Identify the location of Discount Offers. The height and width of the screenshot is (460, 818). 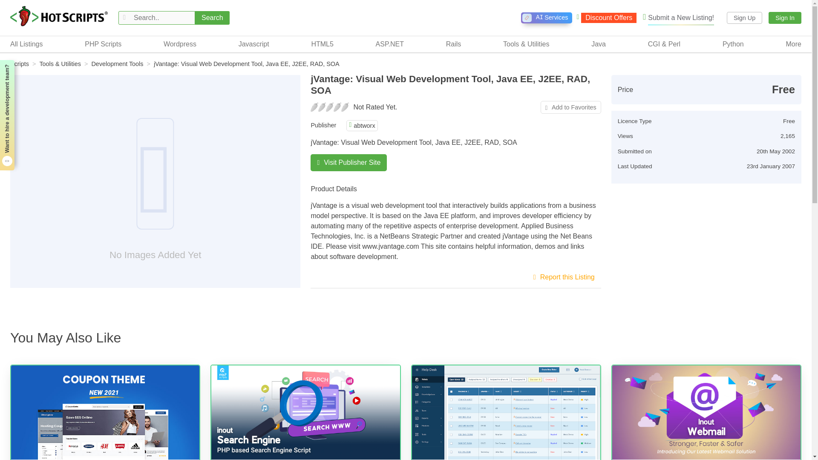
(745, 18).